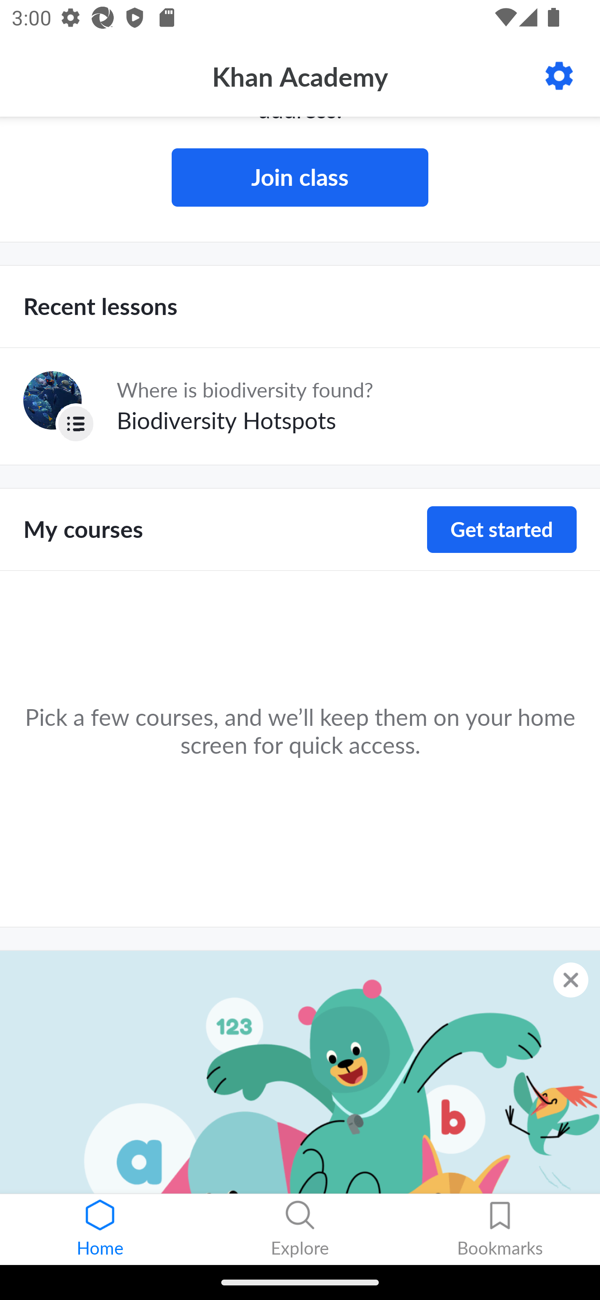 This screenshot has height=1300, width=600. Describe the element at coordinates (559, 76) in the screenshot. I see `Settings` at that location.